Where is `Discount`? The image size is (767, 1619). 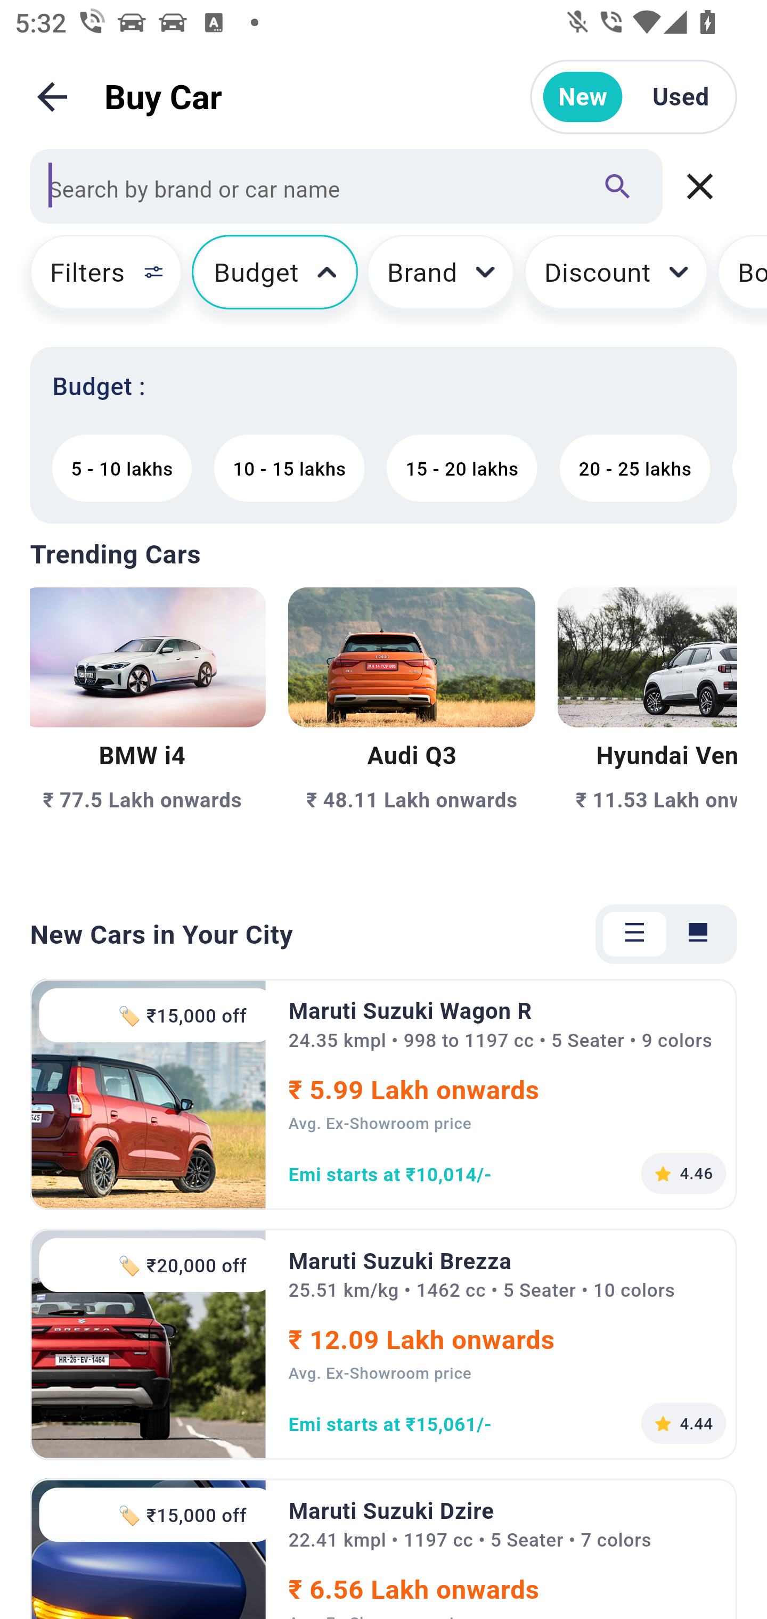
Discount is located at coordinates (616, 279).